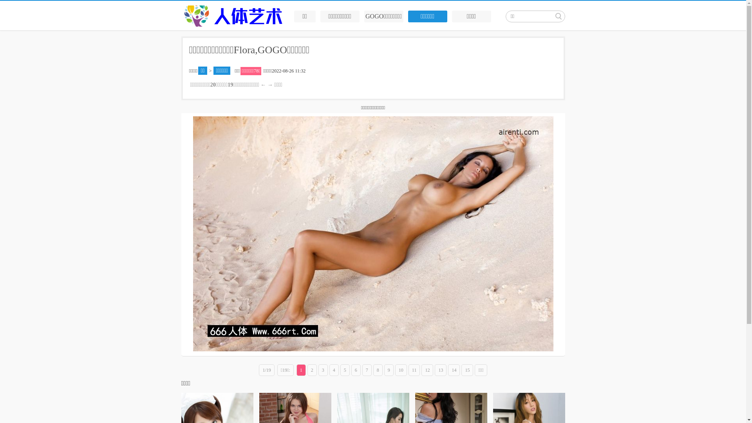  I want to click on 9, so click(389, 370).